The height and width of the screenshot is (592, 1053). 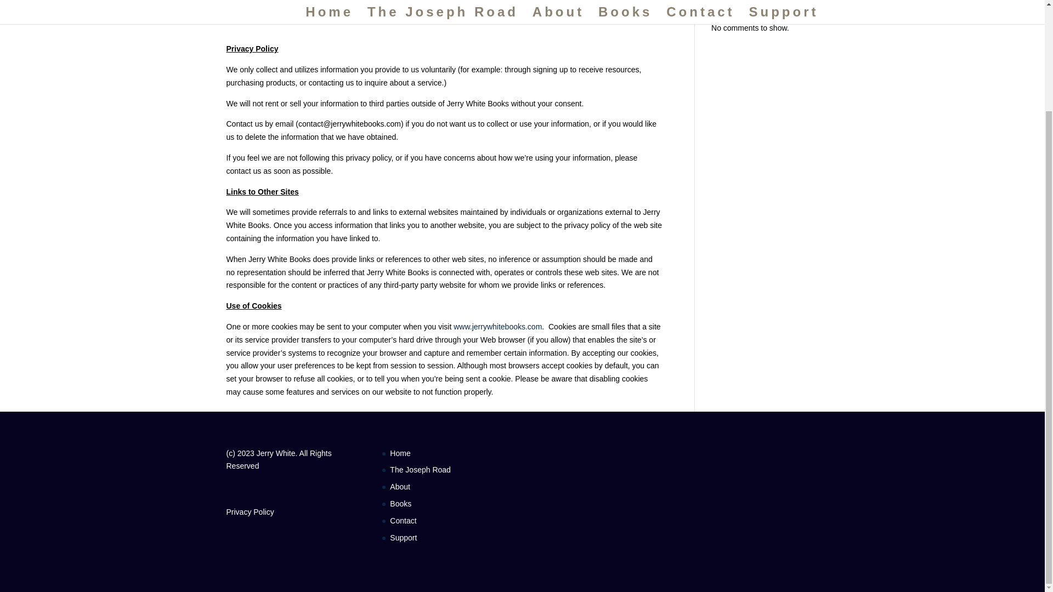 I want to click on About, so click(x=400, y=487).